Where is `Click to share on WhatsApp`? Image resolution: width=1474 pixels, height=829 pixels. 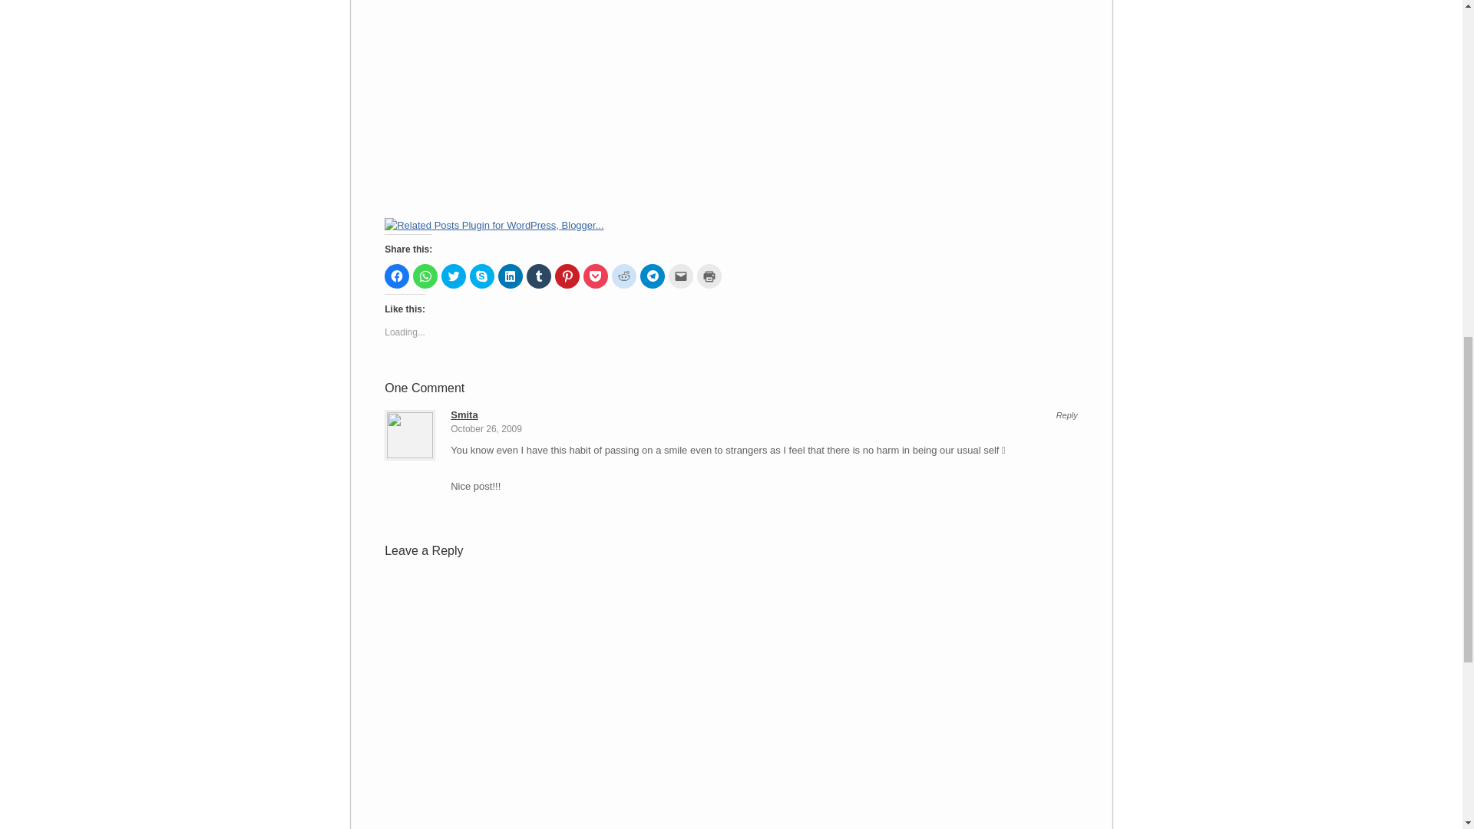 Click to share on WhatsApp is located at coordinates (425, 276).